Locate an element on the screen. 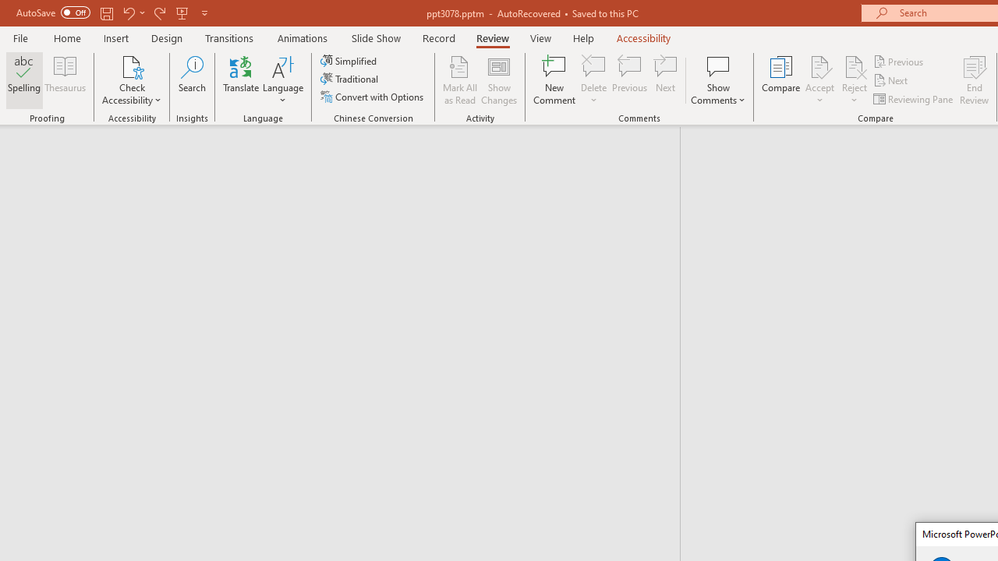  Save is located at coordinates (106, 12).